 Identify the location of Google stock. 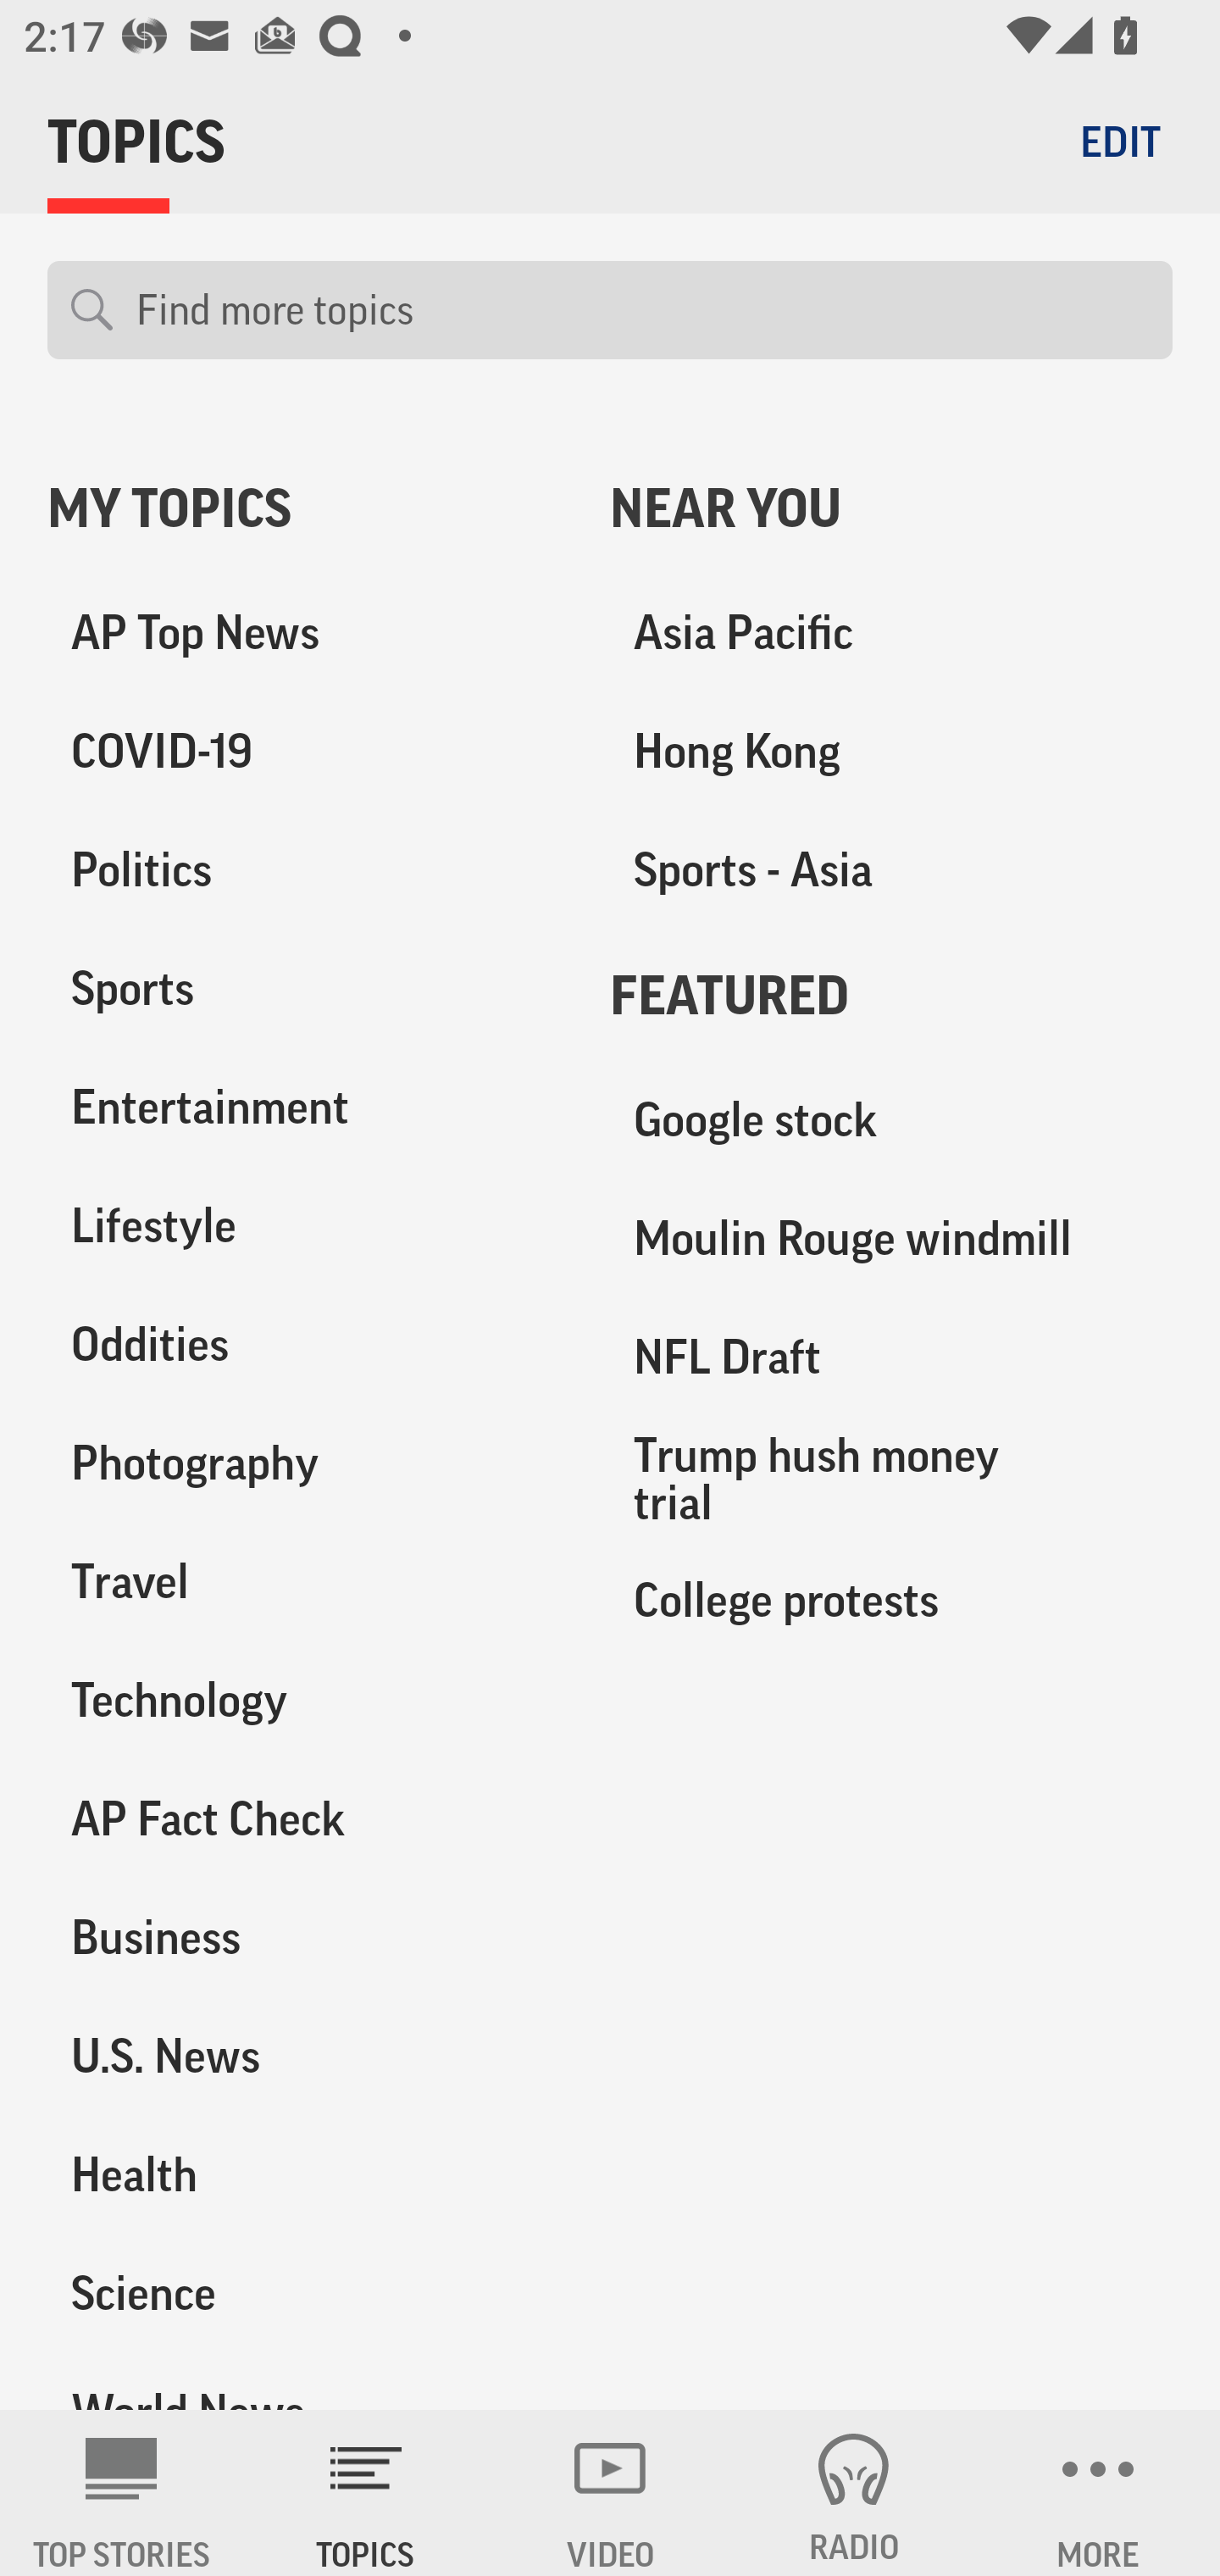
(891, 1120).